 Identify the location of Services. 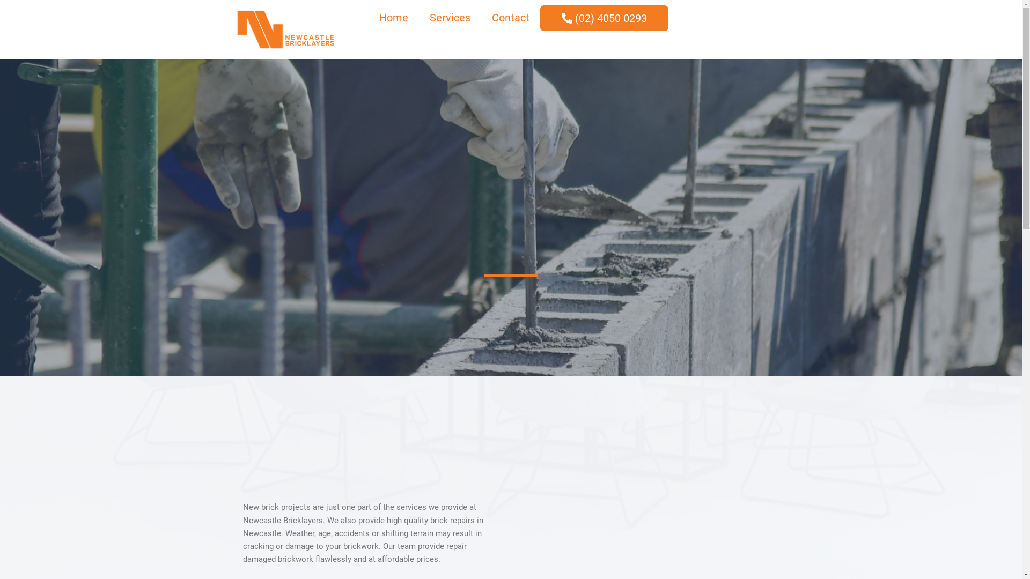
(450, 18).